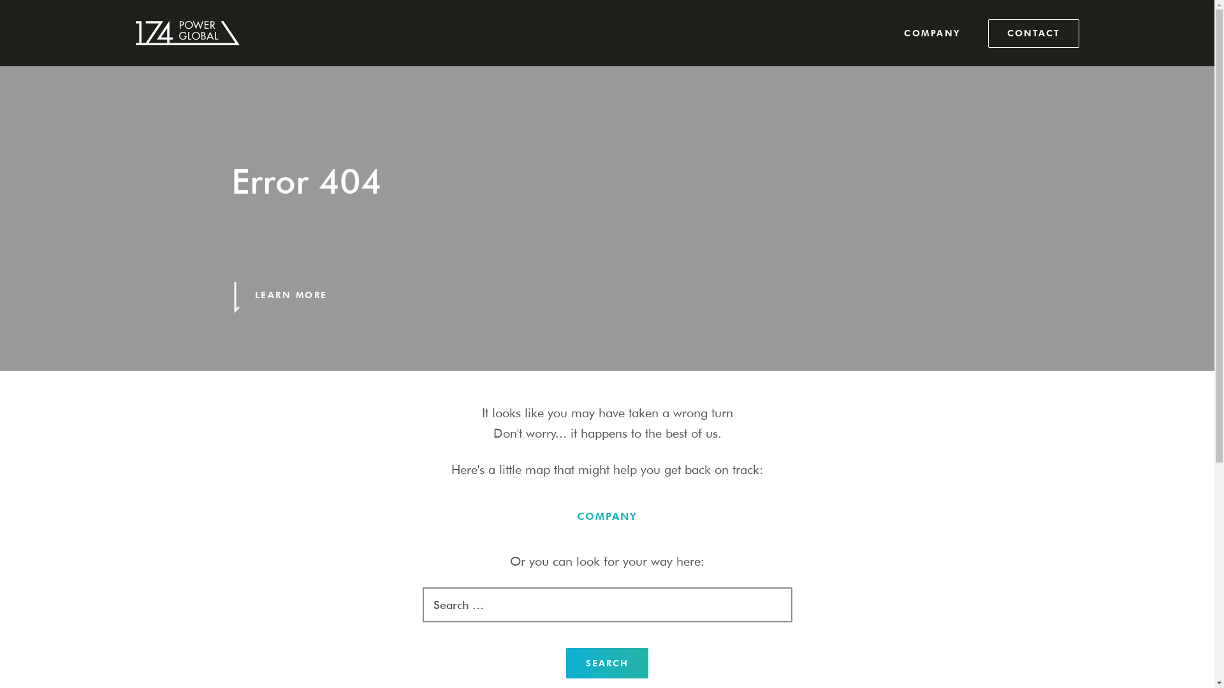  Describe the element at coordinates (607, 516) in the screenshot. I see `COMPANY` at that location.